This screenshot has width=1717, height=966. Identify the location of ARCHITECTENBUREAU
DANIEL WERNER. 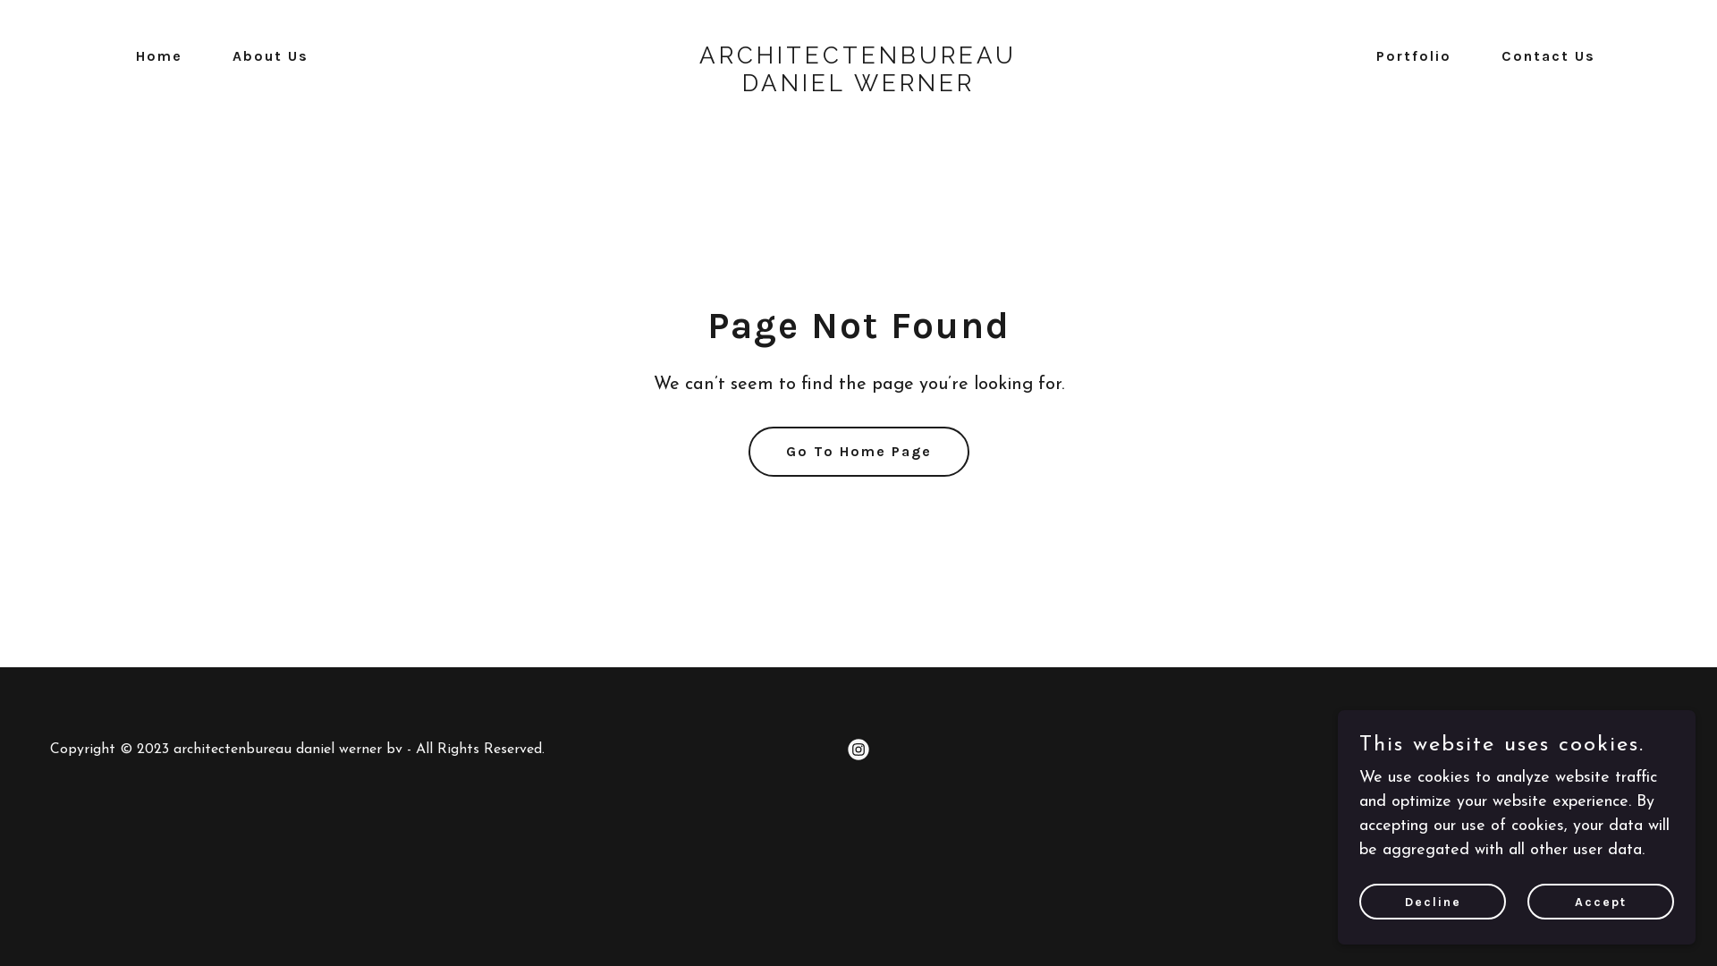
(858, 88).